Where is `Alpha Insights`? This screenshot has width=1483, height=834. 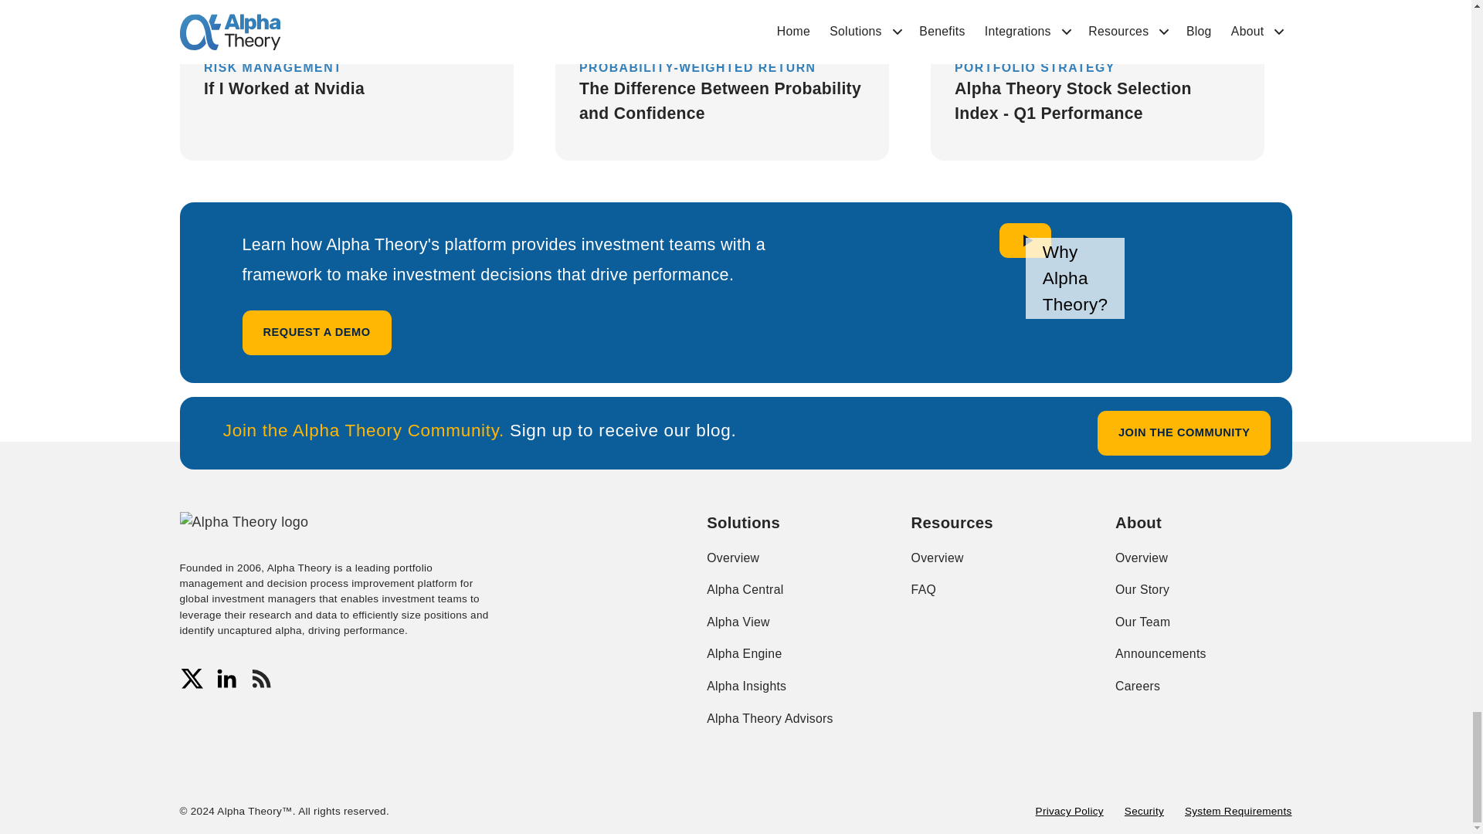 Alpha Insights is located at coordinates (746, 687).